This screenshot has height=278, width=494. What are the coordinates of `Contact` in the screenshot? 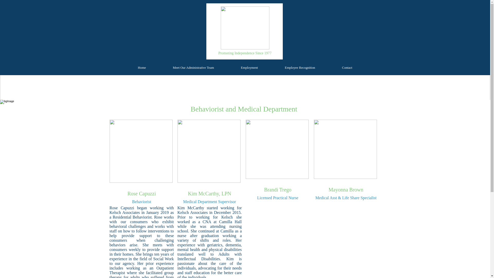 It's located at (347, 68).